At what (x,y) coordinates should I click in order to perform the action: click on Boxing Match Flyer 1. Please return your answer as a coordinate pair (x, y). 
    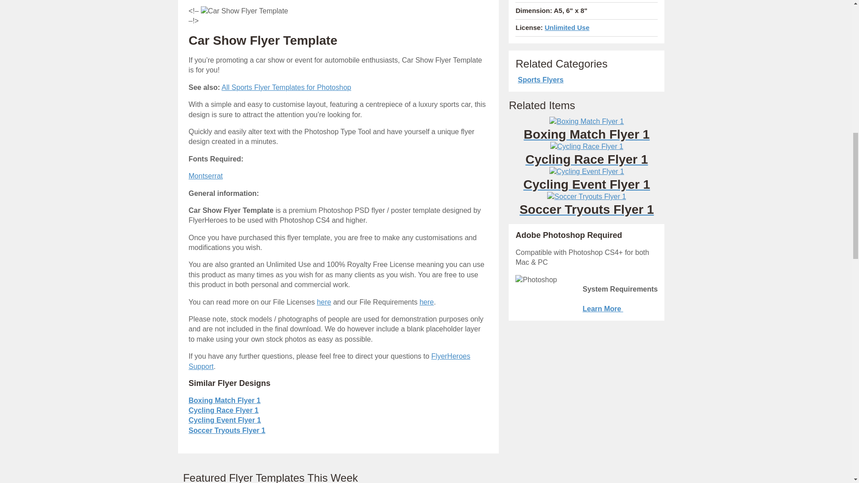
    Looking at the image, I should click on (586, 130).